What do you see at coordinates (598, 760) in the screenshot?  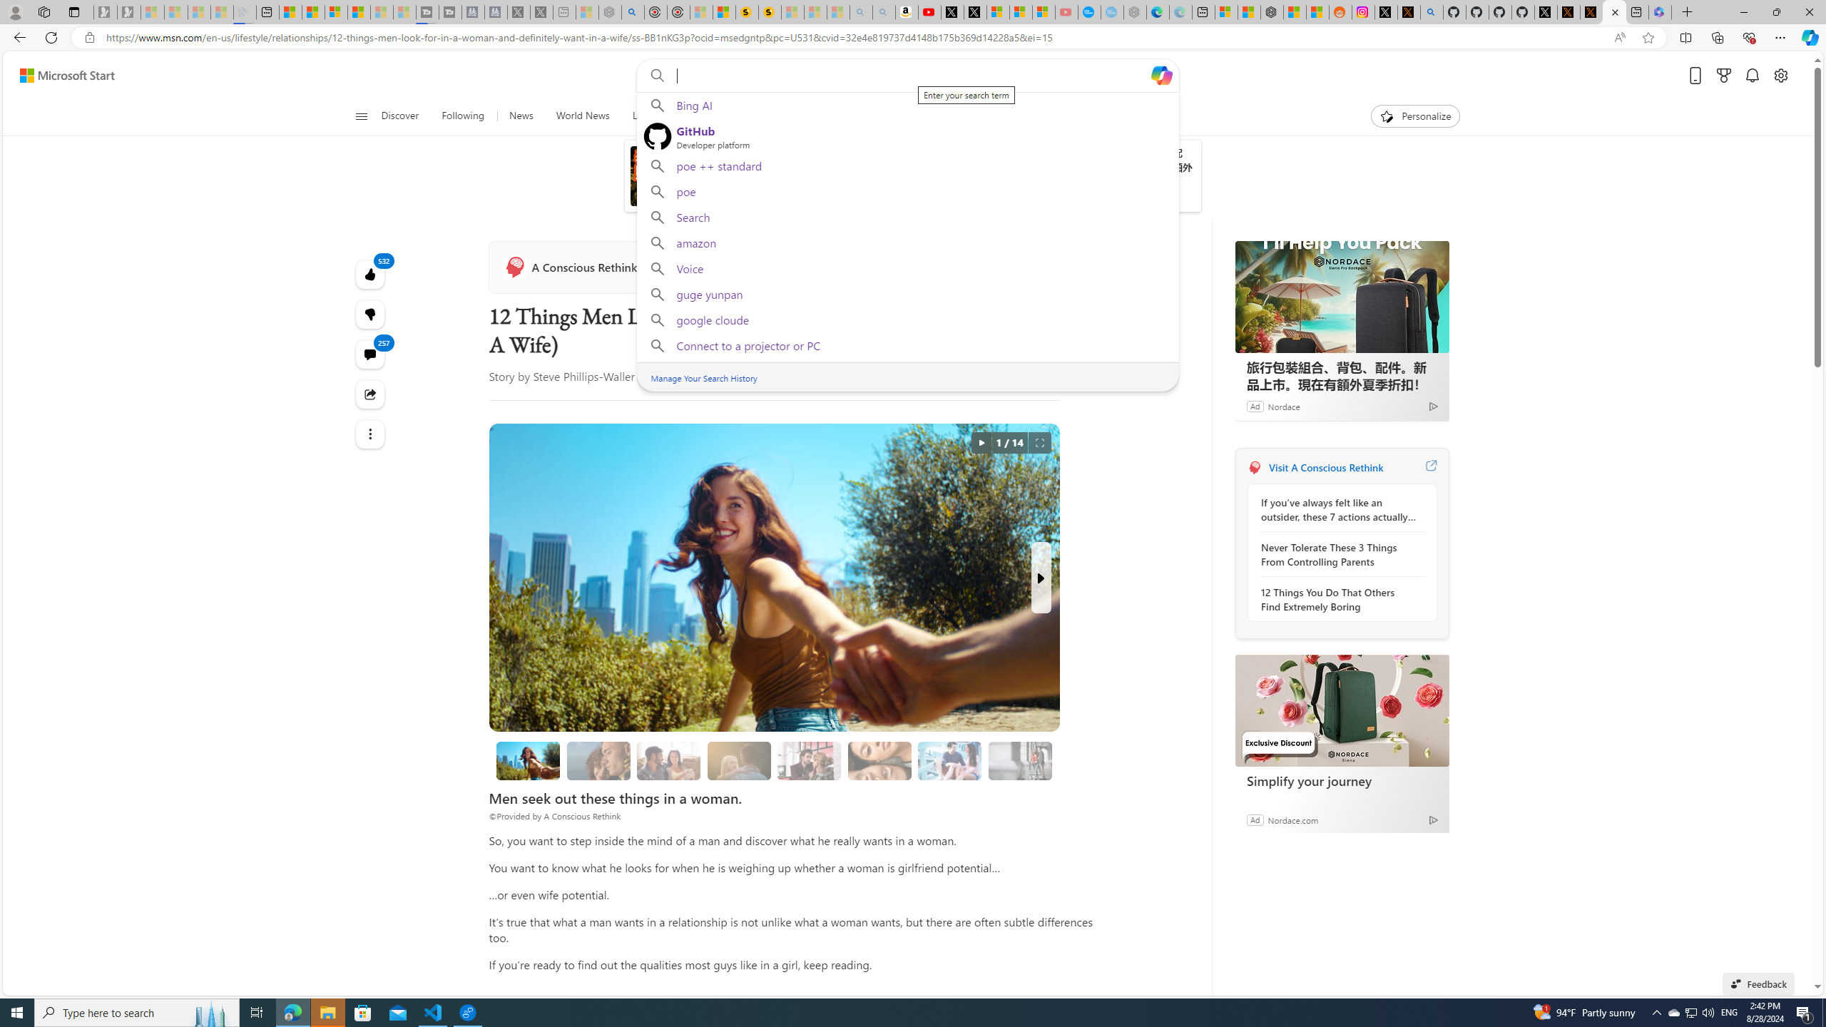 I see `1. She is compassionate.` at bounding box center [598, 760].